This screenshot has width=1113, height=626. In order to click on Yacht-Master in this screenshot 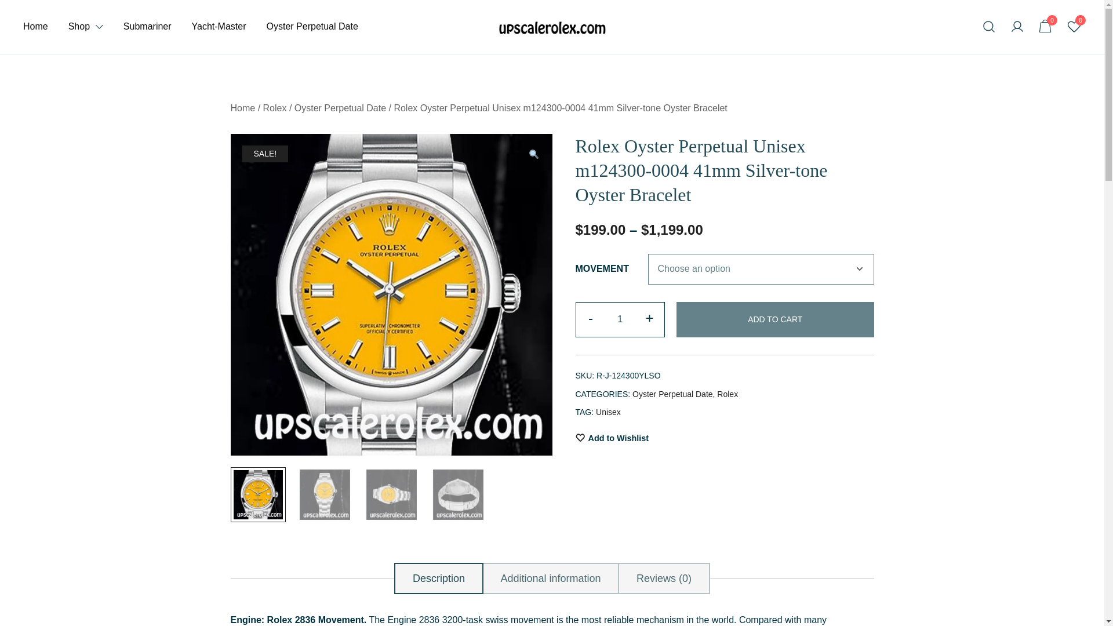, I will do `click(219, 27)`.